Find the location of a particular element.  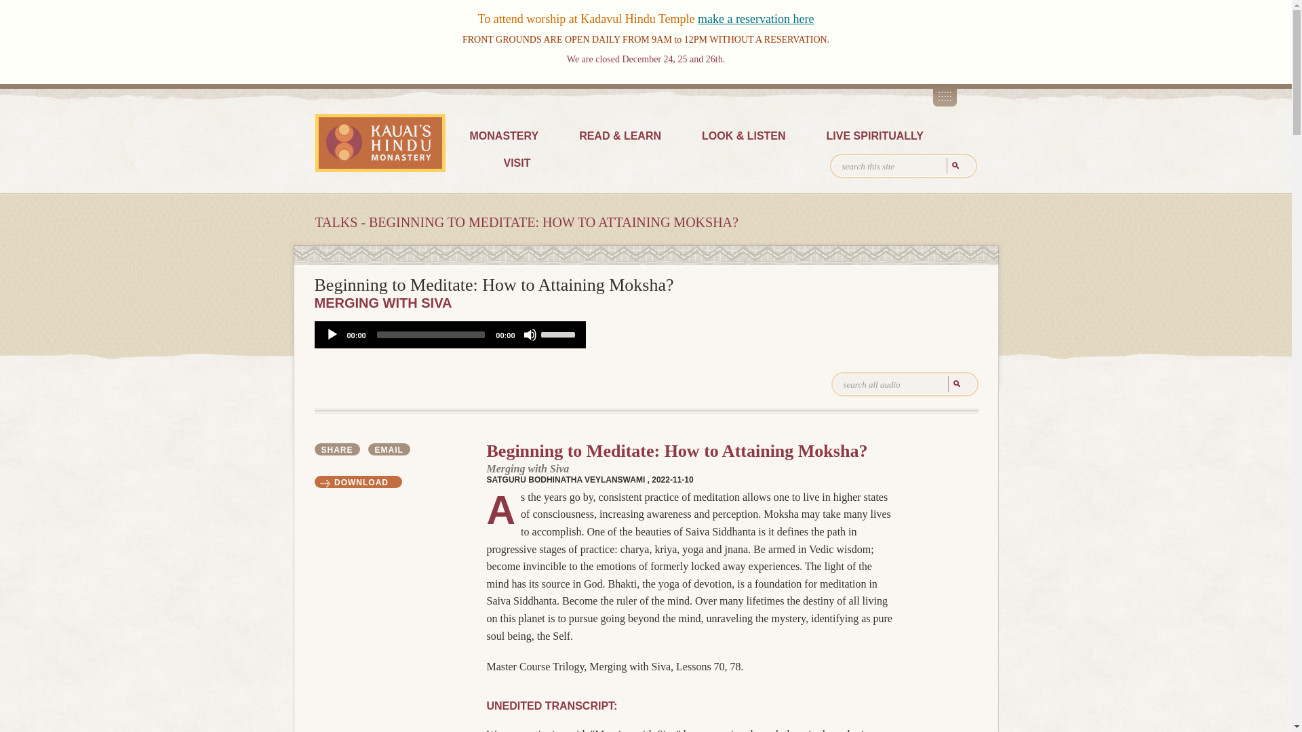

Related Sites is located at coordinates (945, 95).